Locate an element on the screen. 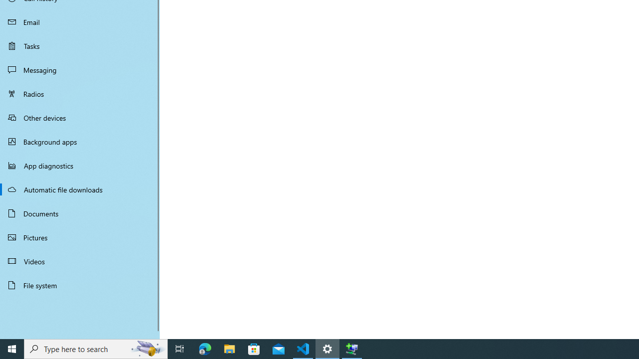  Automatic file downloads is located at coordinates (80, 189).